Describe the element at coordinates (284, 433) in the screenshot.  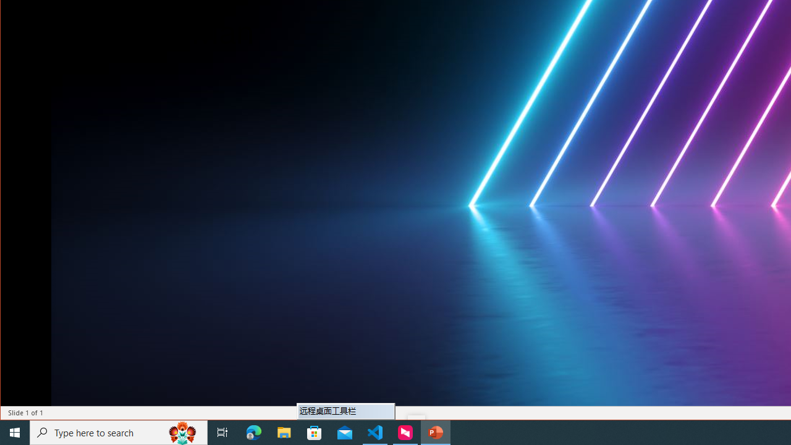
I see `File Explorer` at that location.